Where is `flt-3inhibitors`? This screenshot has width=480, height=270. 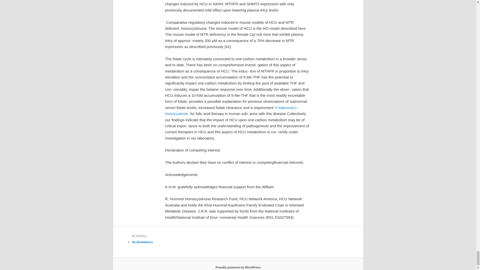 flt-3inhibitors is located at coordinates (142, 242).